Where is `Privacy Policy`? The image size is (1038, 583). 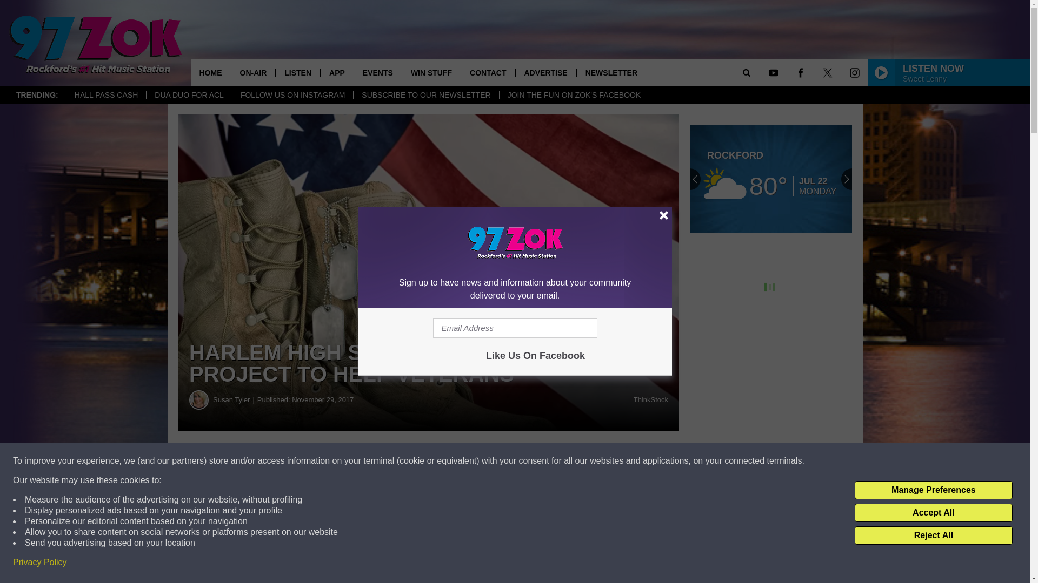 Privacy Policy is located at coordinates (40, 562).